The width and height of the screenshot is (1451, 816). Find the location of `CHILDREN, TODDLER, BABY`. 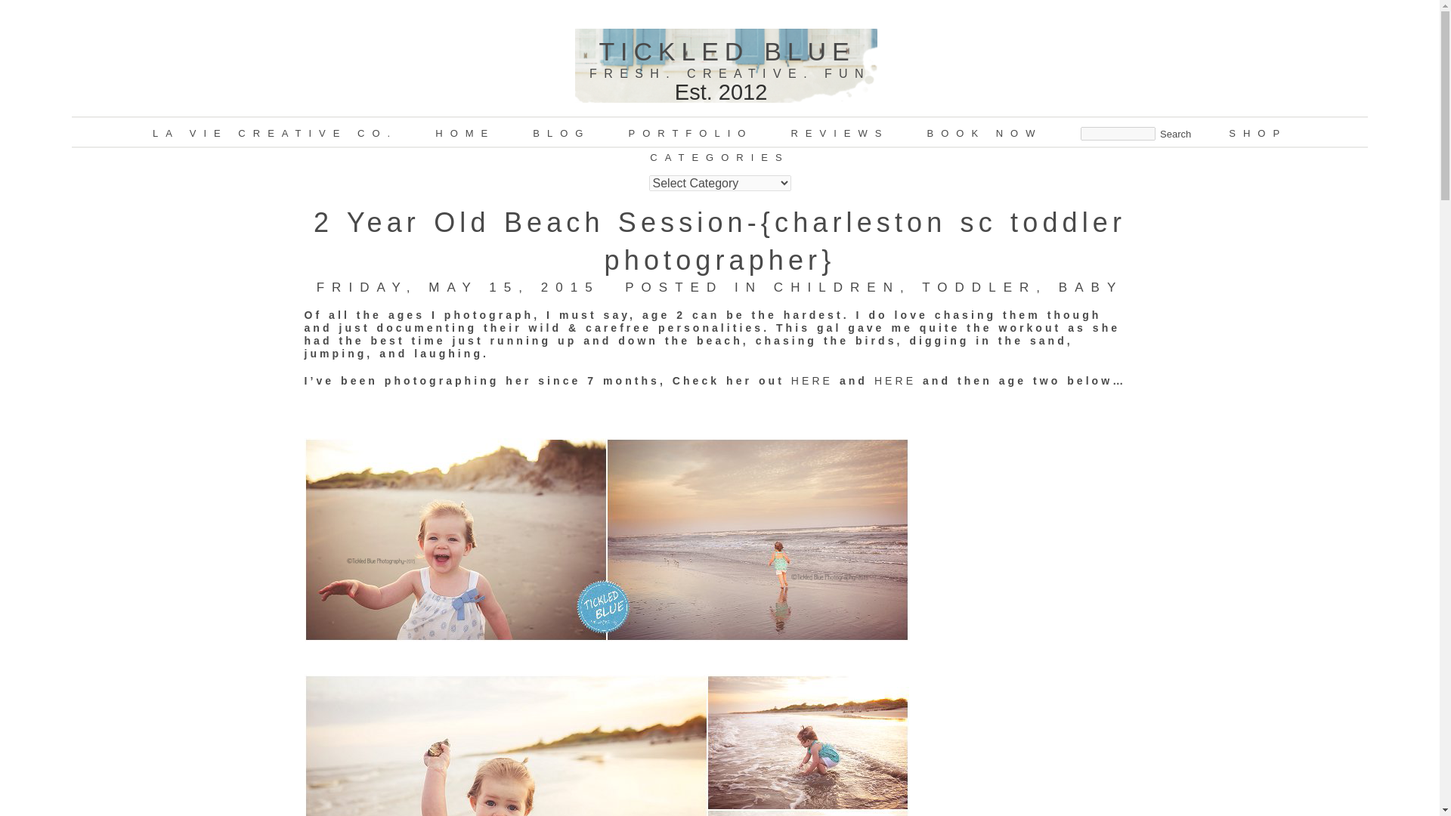

CHILDREN, TODDLER, BABY is located at coordinates (948, 287).